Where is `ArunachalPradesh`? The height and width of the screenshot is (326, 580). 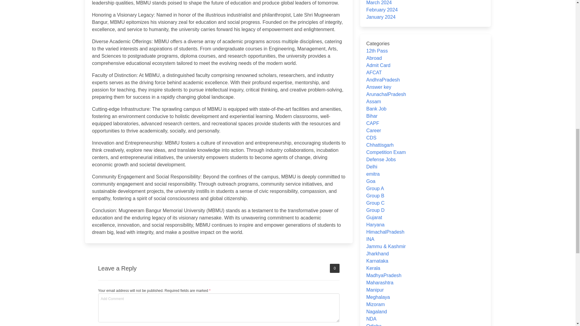 ArunachalPradesh is located at coordinates (386, 94).